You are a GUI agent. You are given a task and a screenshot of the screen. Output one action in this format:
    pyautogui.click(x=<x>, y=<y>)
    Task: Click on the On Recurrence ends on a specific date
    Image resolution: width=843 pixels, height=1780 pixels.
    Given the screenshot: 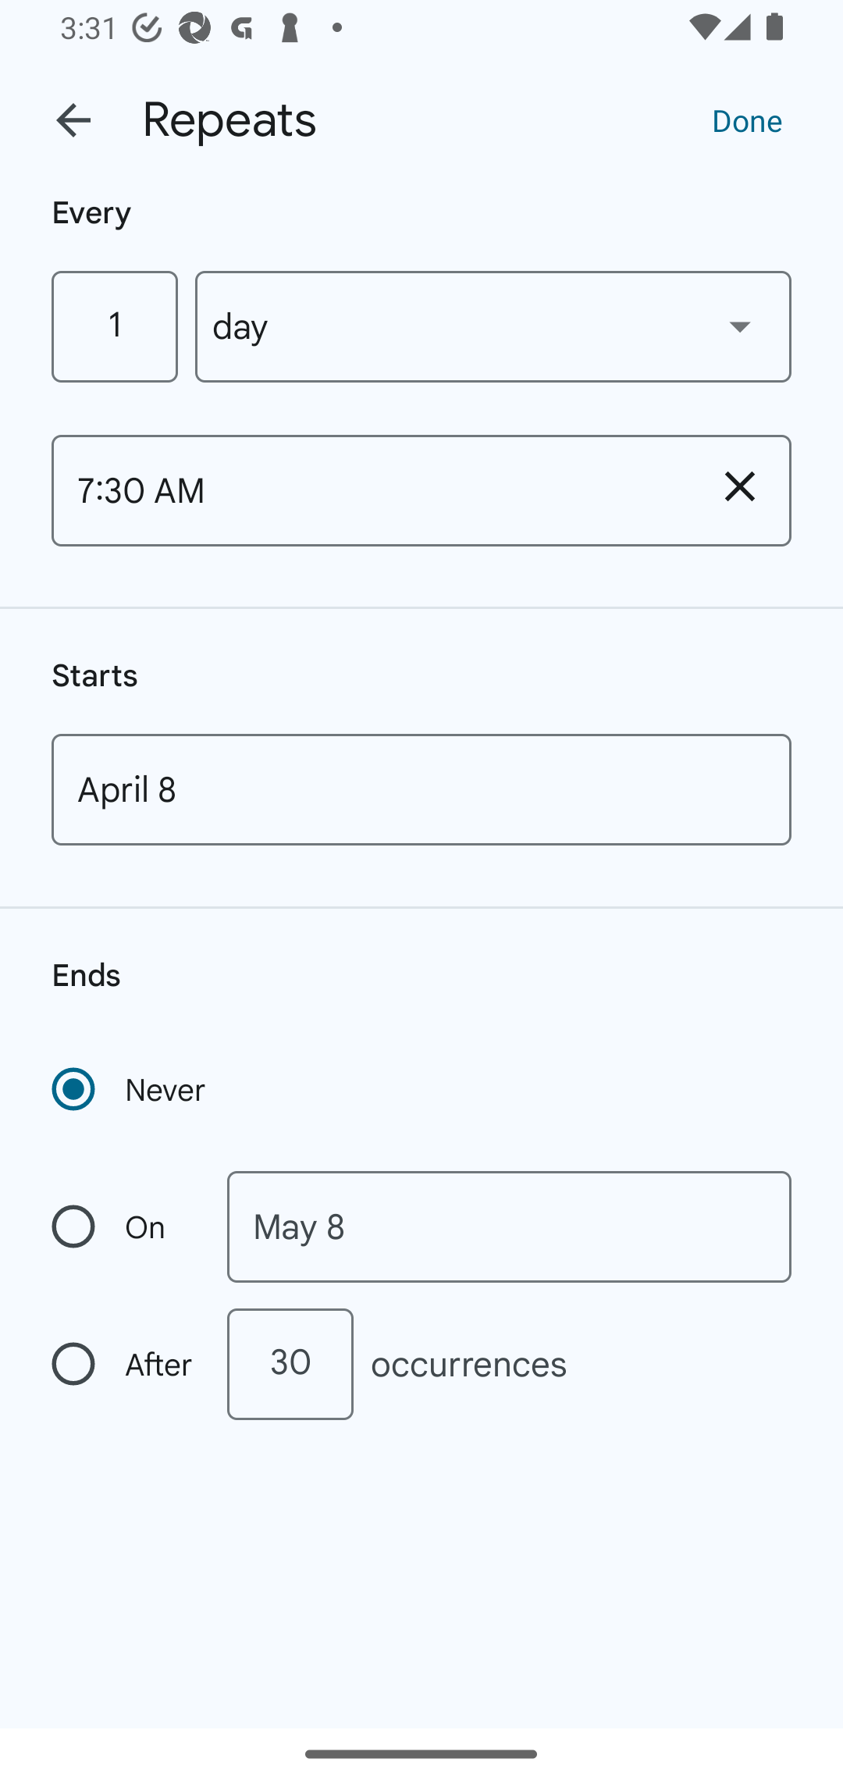 What is the action you would take?
    pyautogui.click(x=123, y=1227)
    